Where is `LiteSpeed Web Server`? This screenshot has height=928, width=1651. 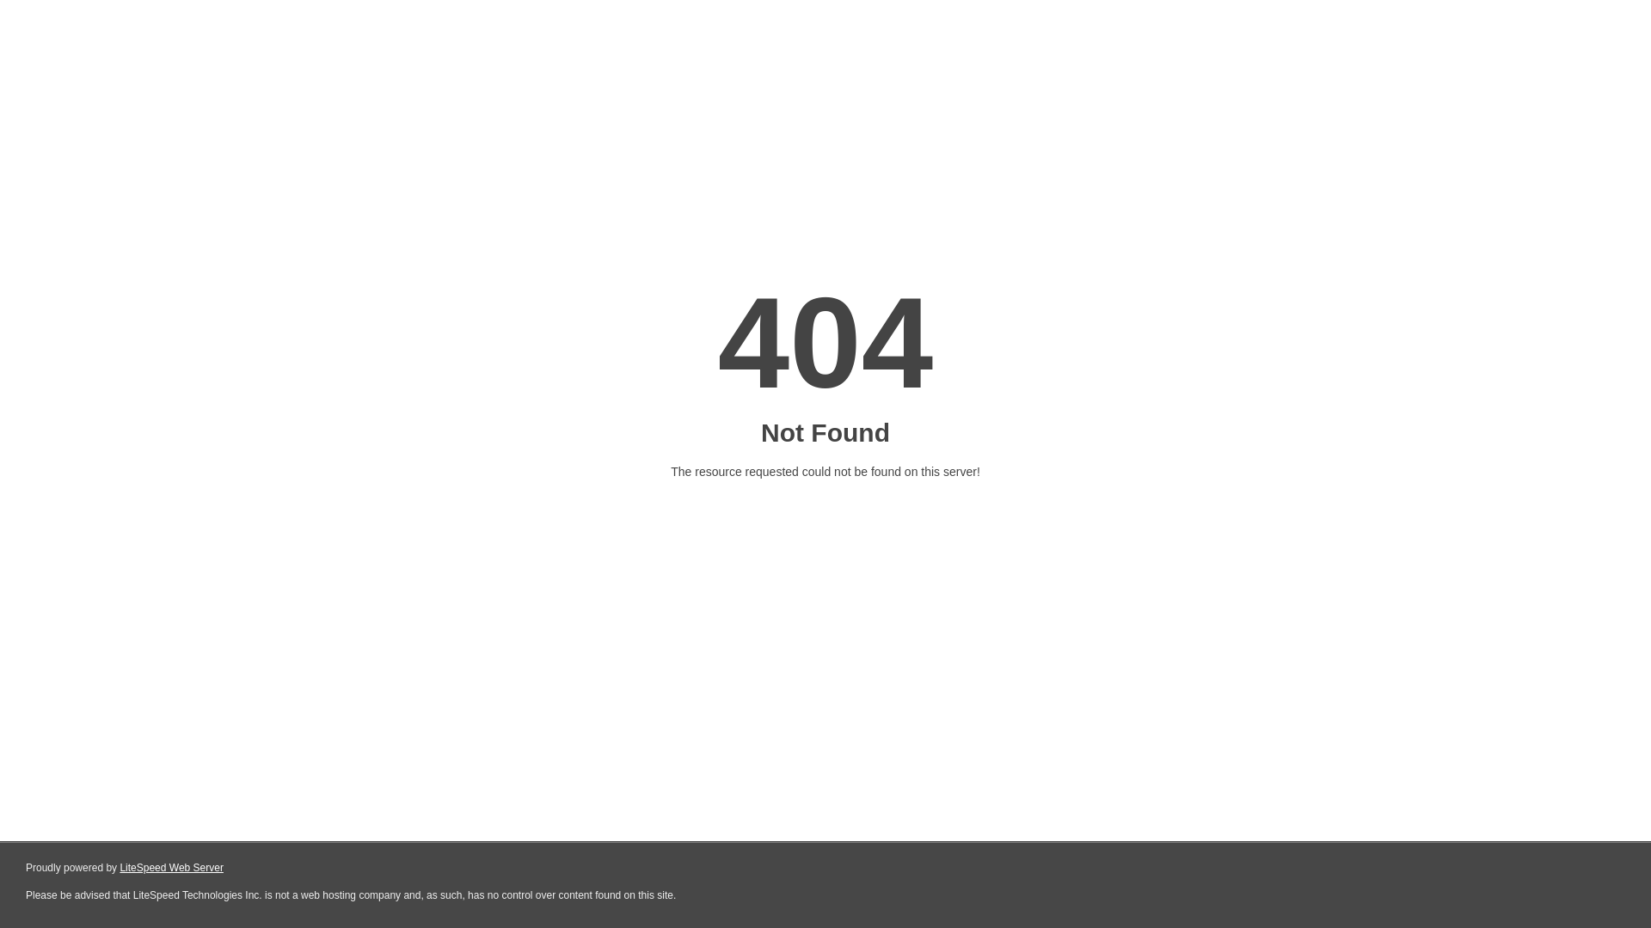
LiteSpeed Web Server is located at coordinates (172, 868).